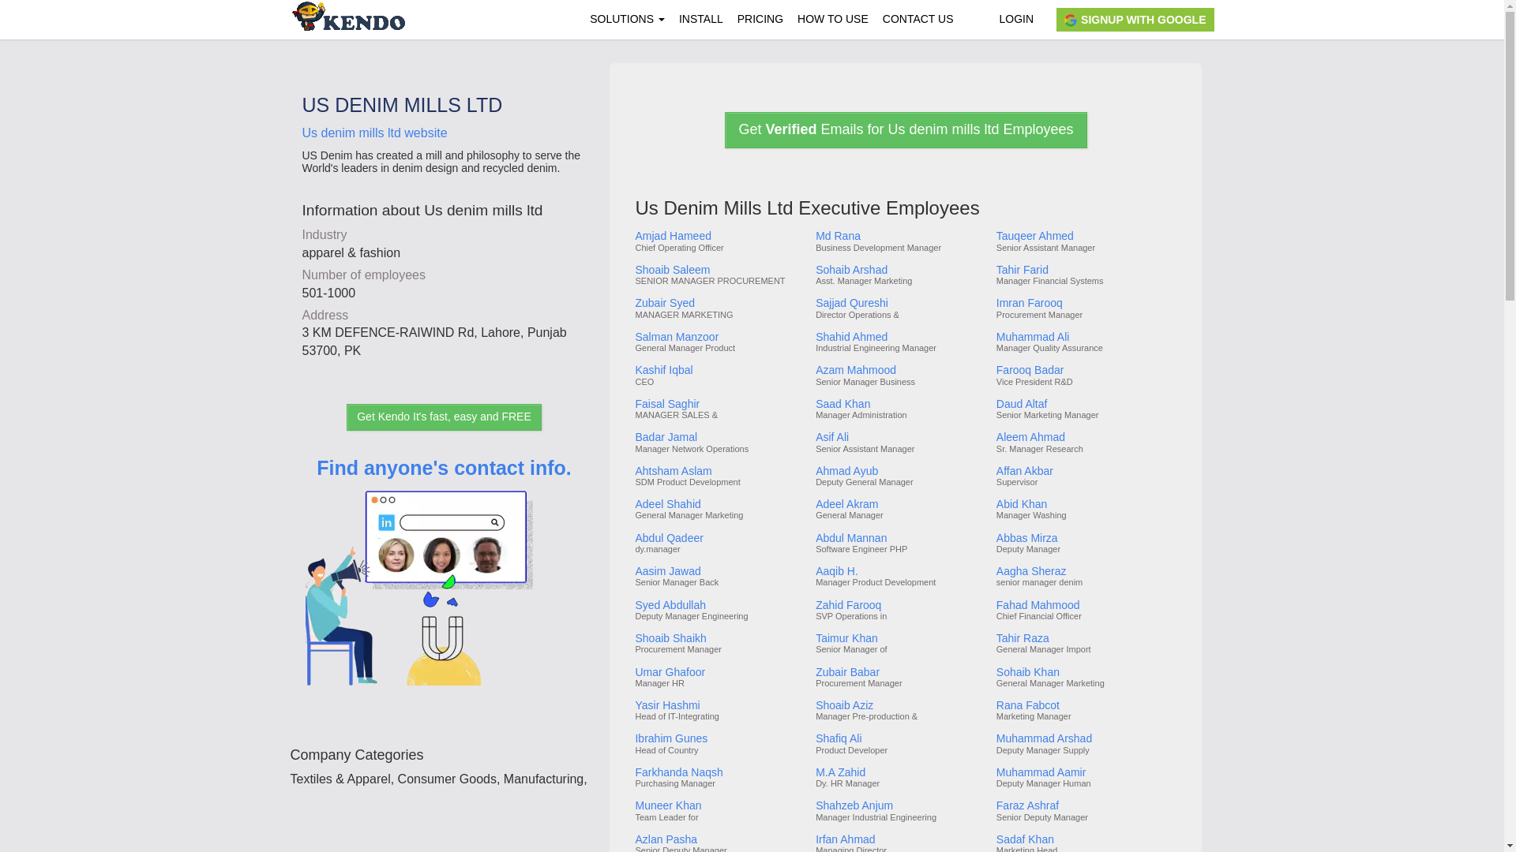  What do you see at coordinates (1085, 404) in the screenshot?
I see `Daud Altaf` at bounding box center [1085, 404].